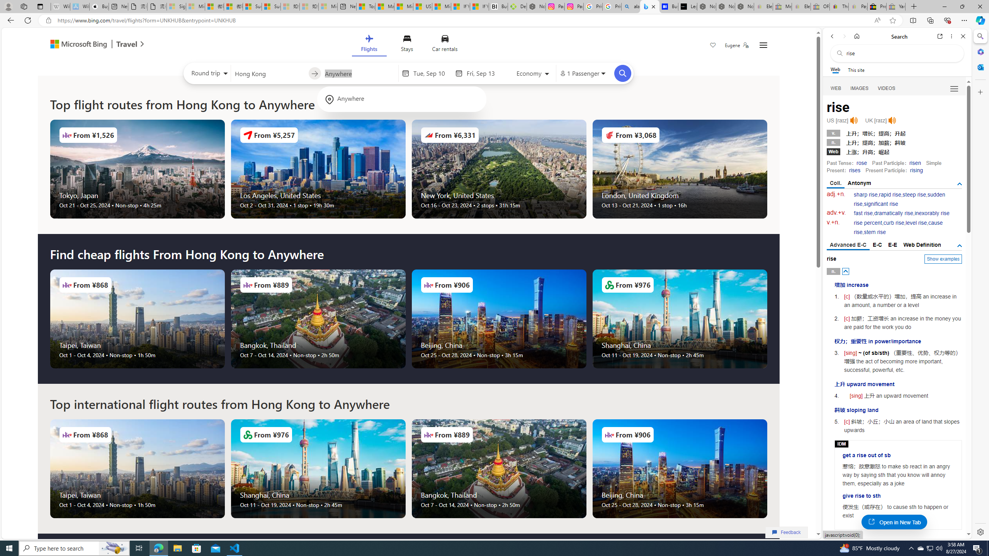 Image resolution: width=989 pixels, height=556 pixels. What do you see at coordinates (866, 195) in the screenshot?
I see `sharp rise` at bounding box center [866, 195].